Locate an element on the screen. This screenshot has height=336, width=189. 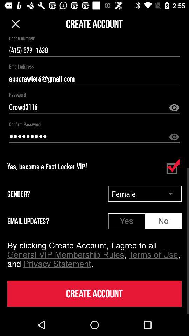
password view is located at coordinates (174, 108).